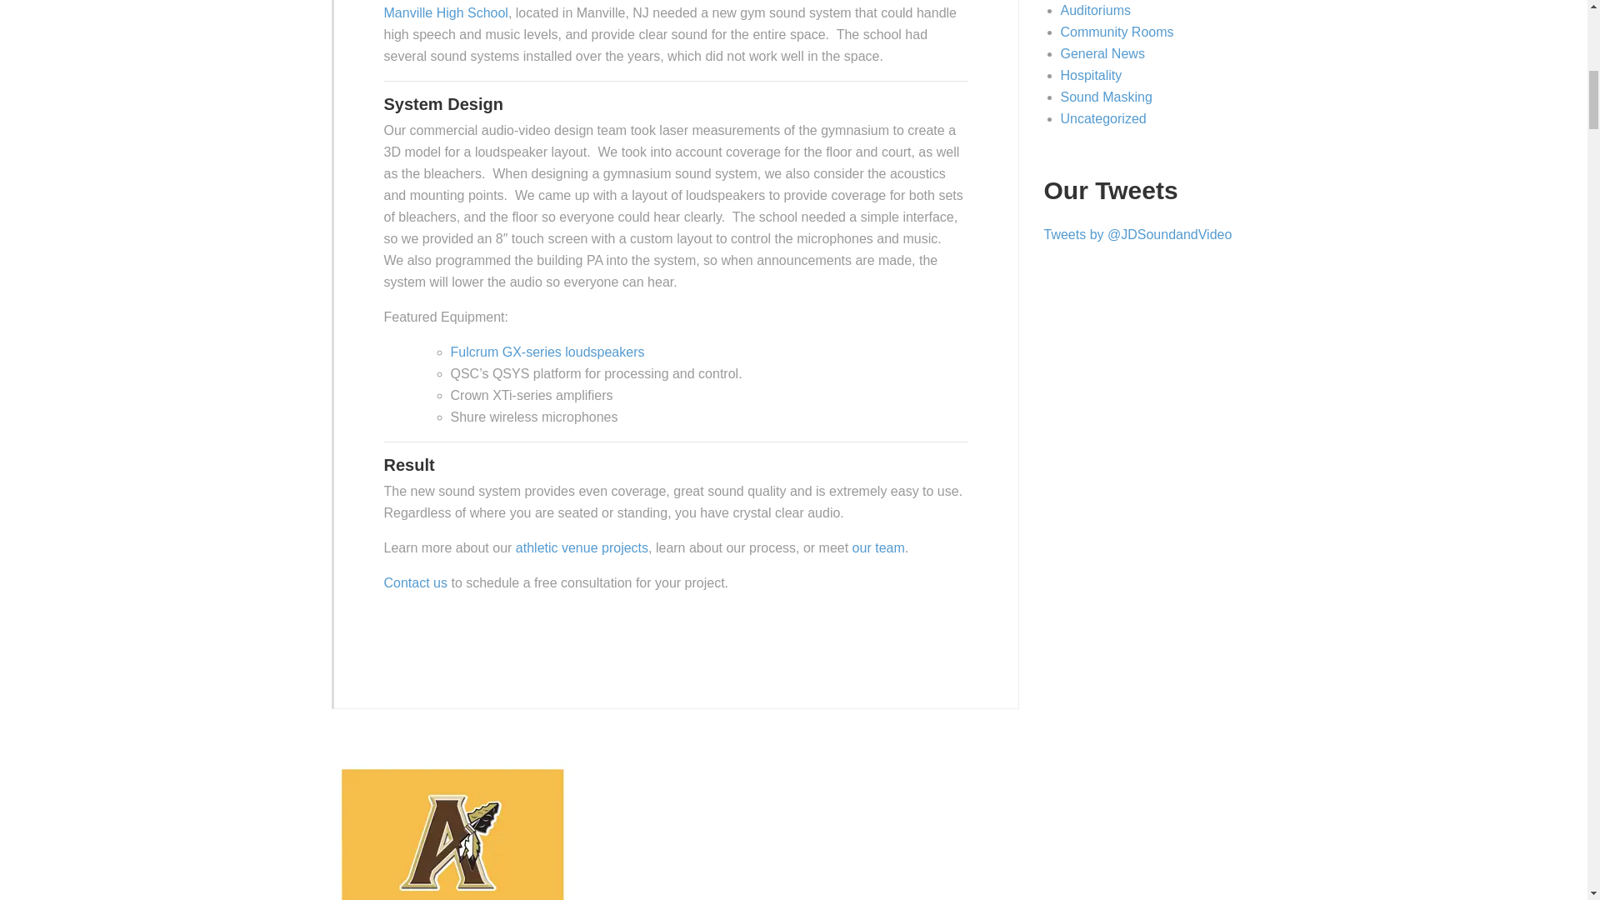 The width and height of the screenshot is (1600, 900). Describe the element at coordinates (547, 352) in the screenshot. I see `Fulcrum GX-series loudspeakers` at that location.